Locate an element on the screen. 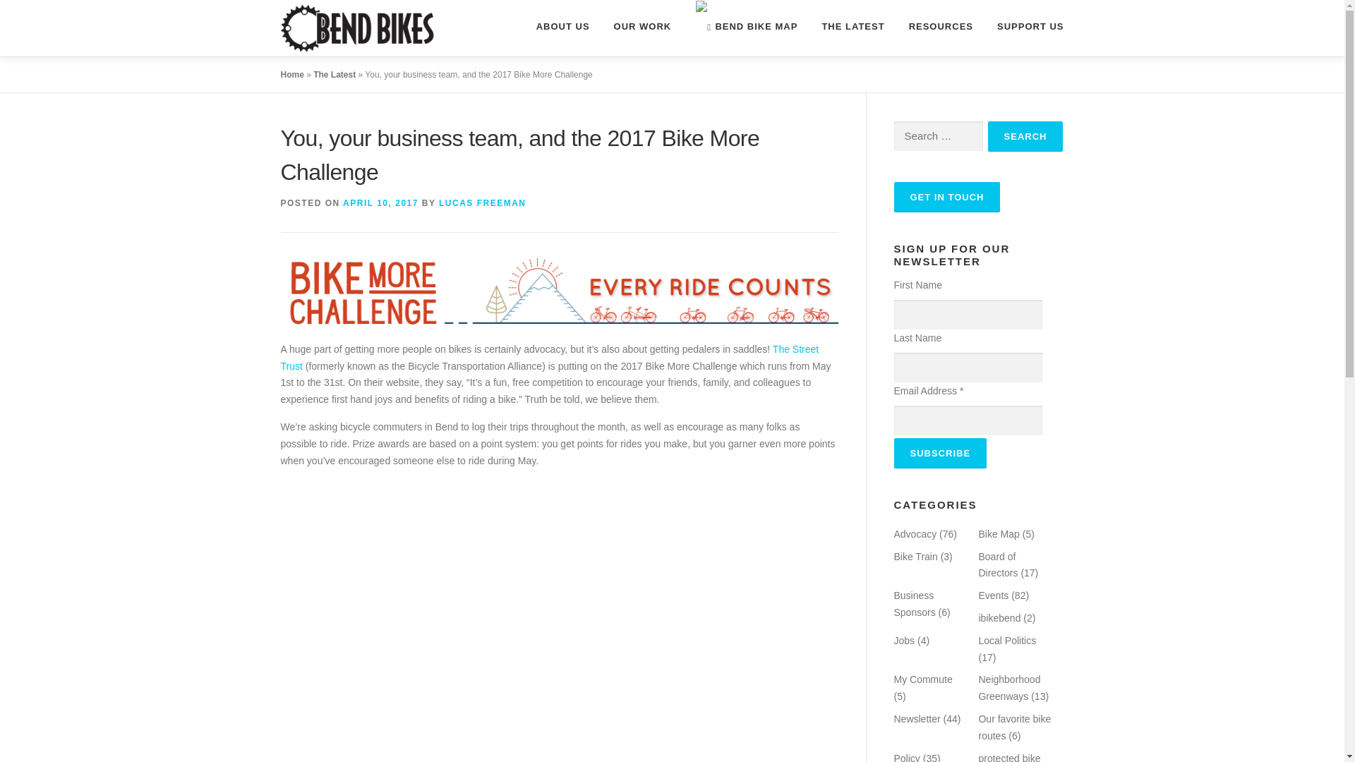  LUCAS FREEMAN is located at coordinates (483, 202).